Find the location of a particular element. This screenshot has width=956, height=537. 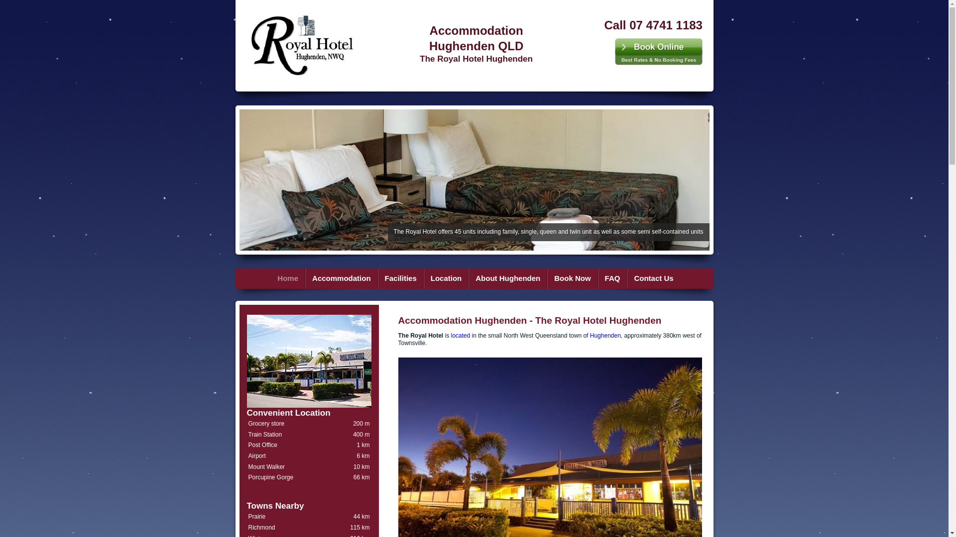

Book Accommodation at The Royal Hotel Hughenden Online is located at coordinates (659, 52).